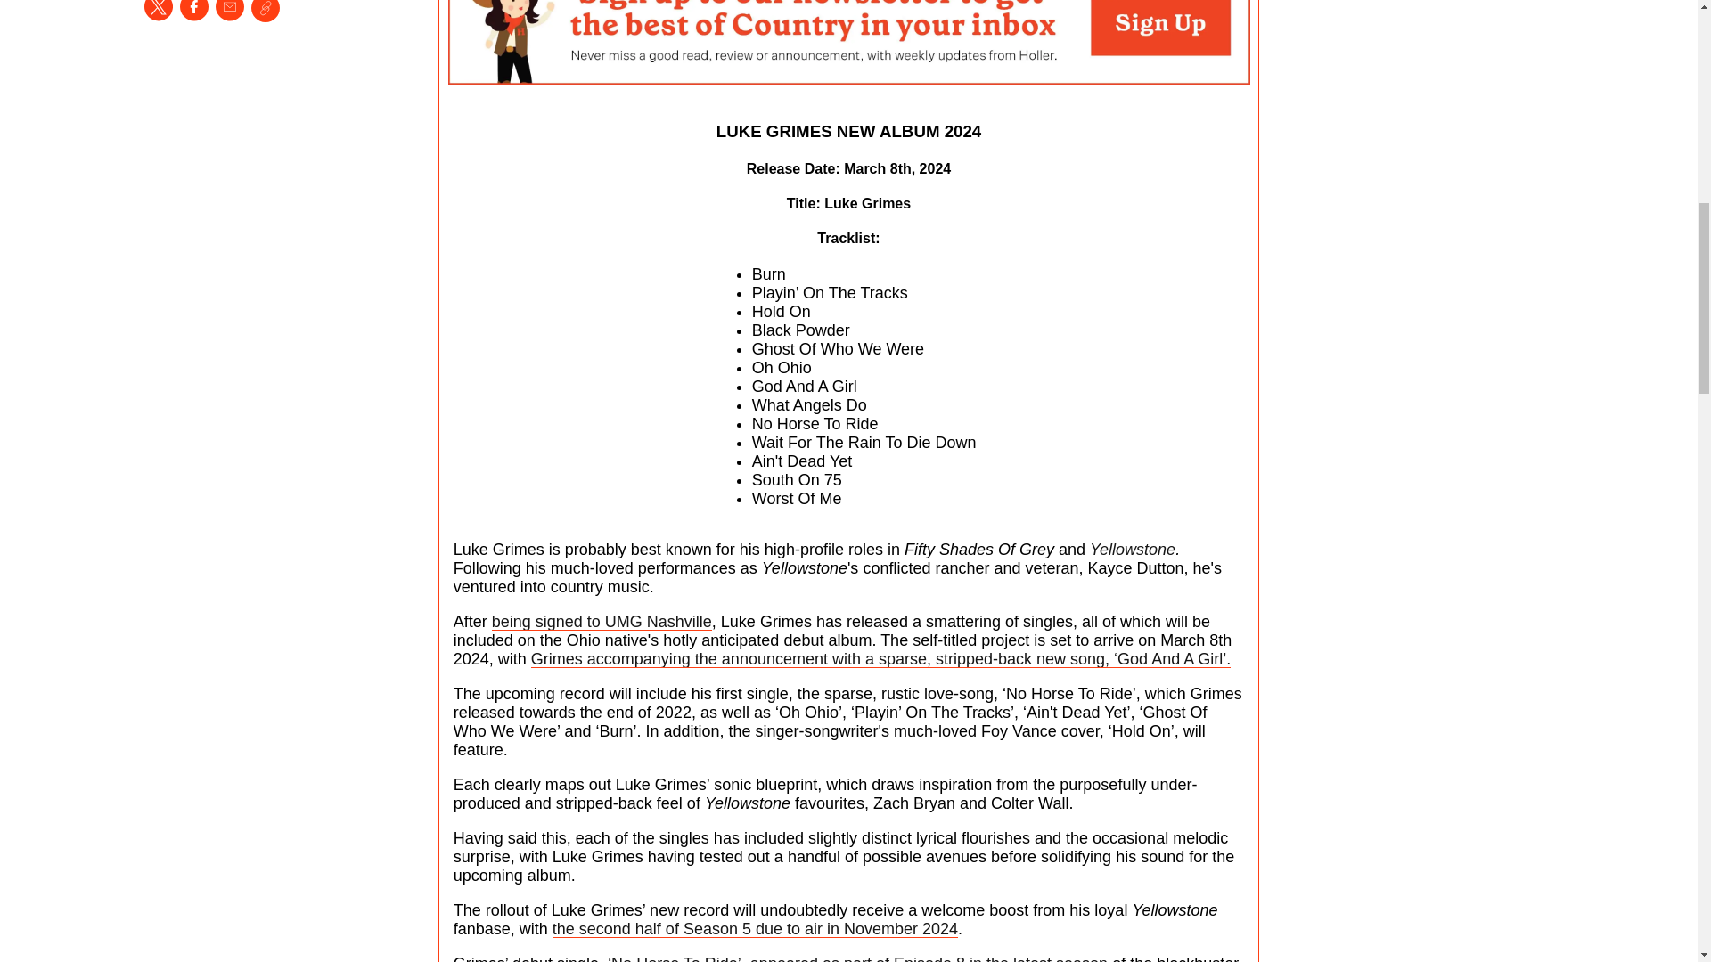 The height and width of the screenshot is (962, 1711). Describe the element at coordinates (1133, 549) in the screenshot. I see `Yellowstone` at that location.